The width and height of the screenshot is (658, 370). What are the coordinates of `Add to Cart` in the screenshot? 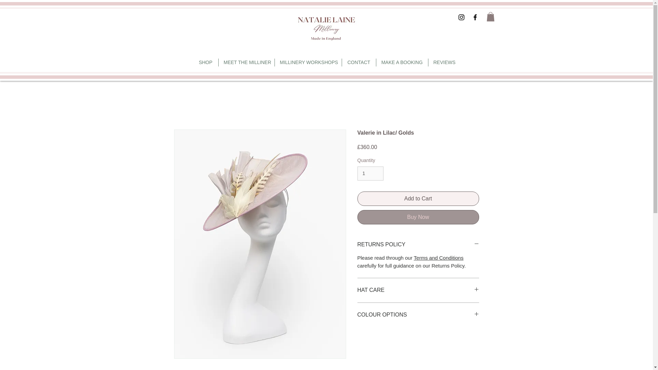 It's located at (418, 199).